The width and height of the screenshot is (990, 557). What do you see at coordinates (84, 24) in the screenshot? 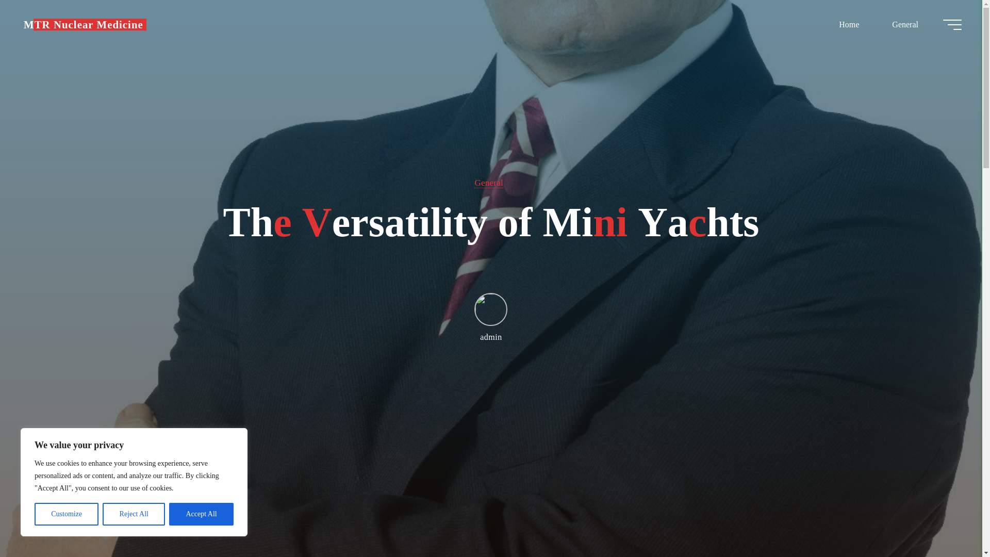
I see `MTR Nuclear Medicine` at bounding box center [84, 24].